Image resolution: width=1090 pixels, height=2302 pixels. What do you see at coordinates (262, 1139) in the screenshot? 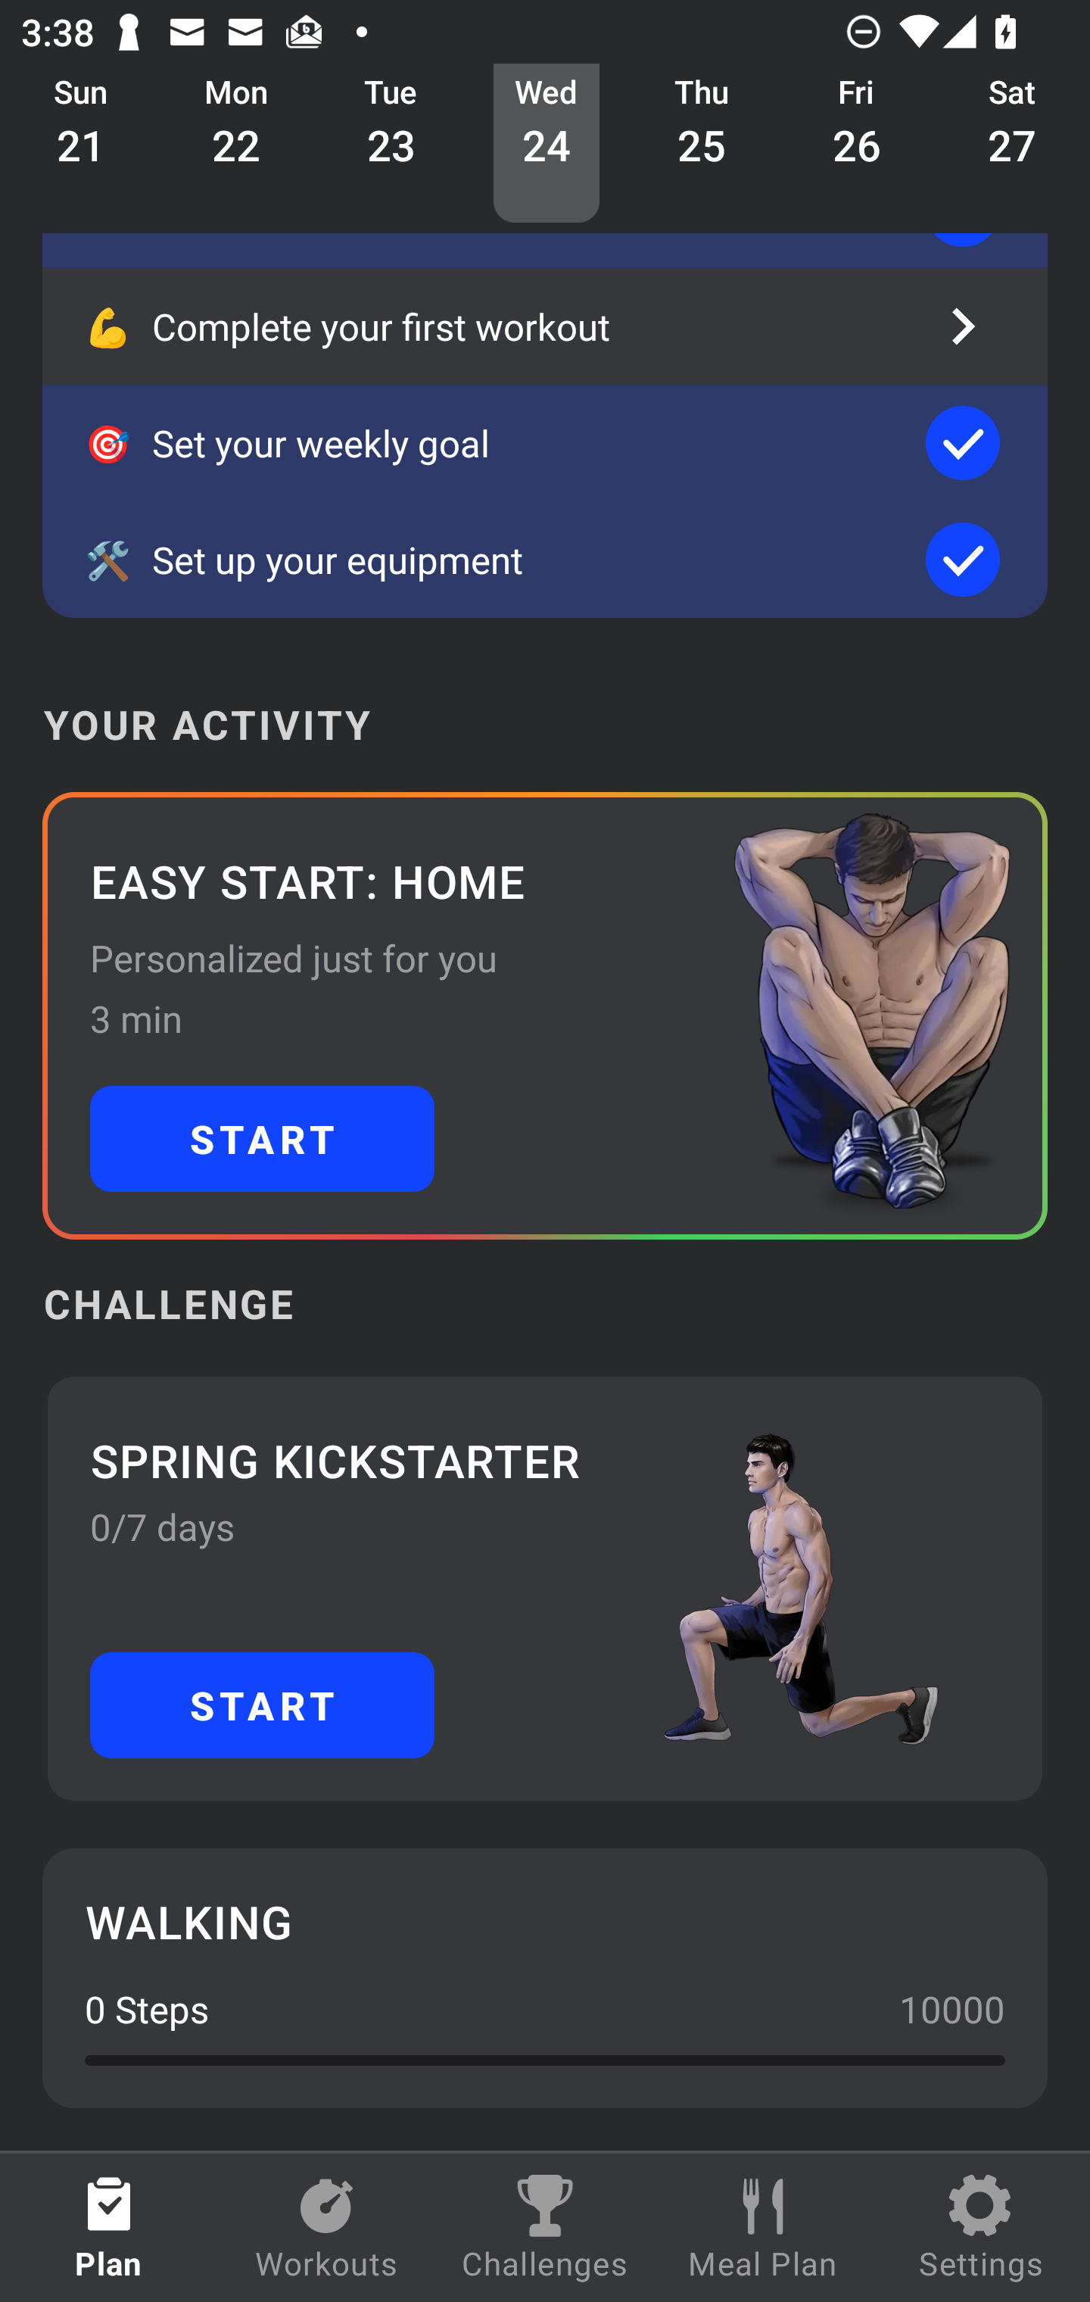
I see `START` at bounding box center [262, 1139].